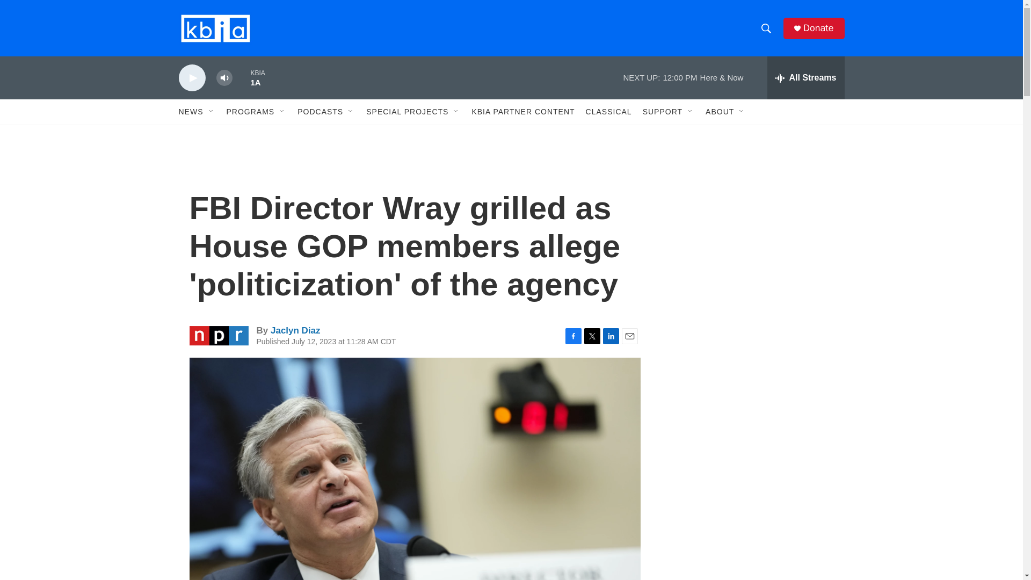 The height and width of the screenshot is (580, 1031). What do you see at coordinates (752, 524) in the screenshot?
I see `3rd party ad content` at bounding box center [752, 524].